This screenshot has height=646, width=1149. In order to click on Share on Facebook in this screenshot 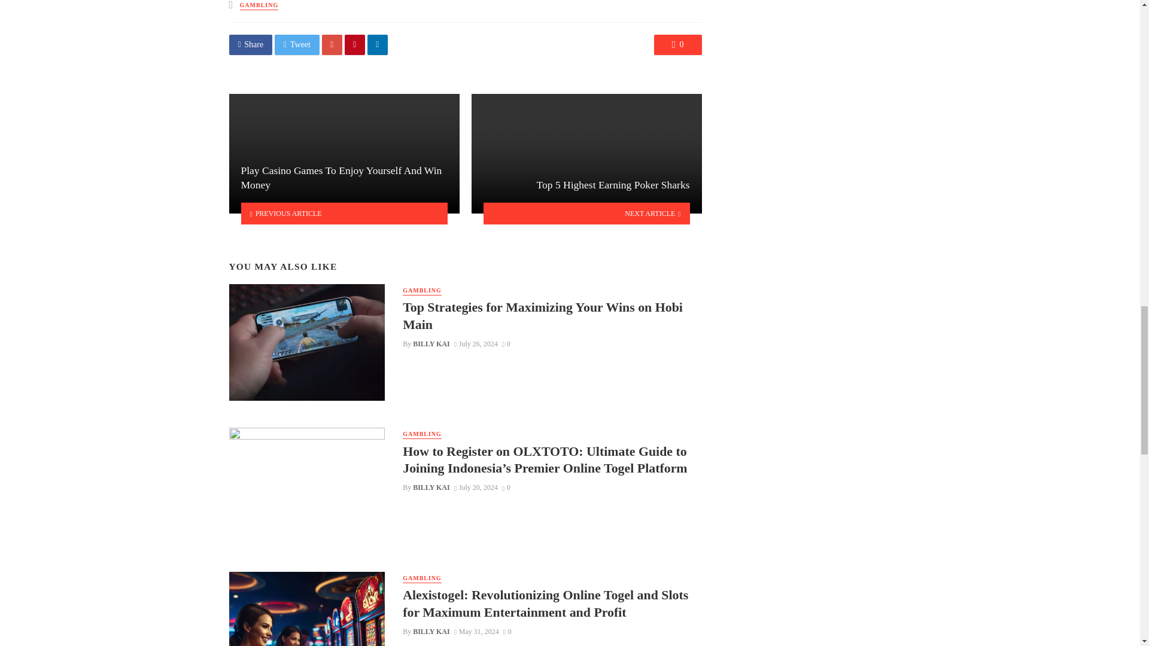, I will do `click(250, 44)`.